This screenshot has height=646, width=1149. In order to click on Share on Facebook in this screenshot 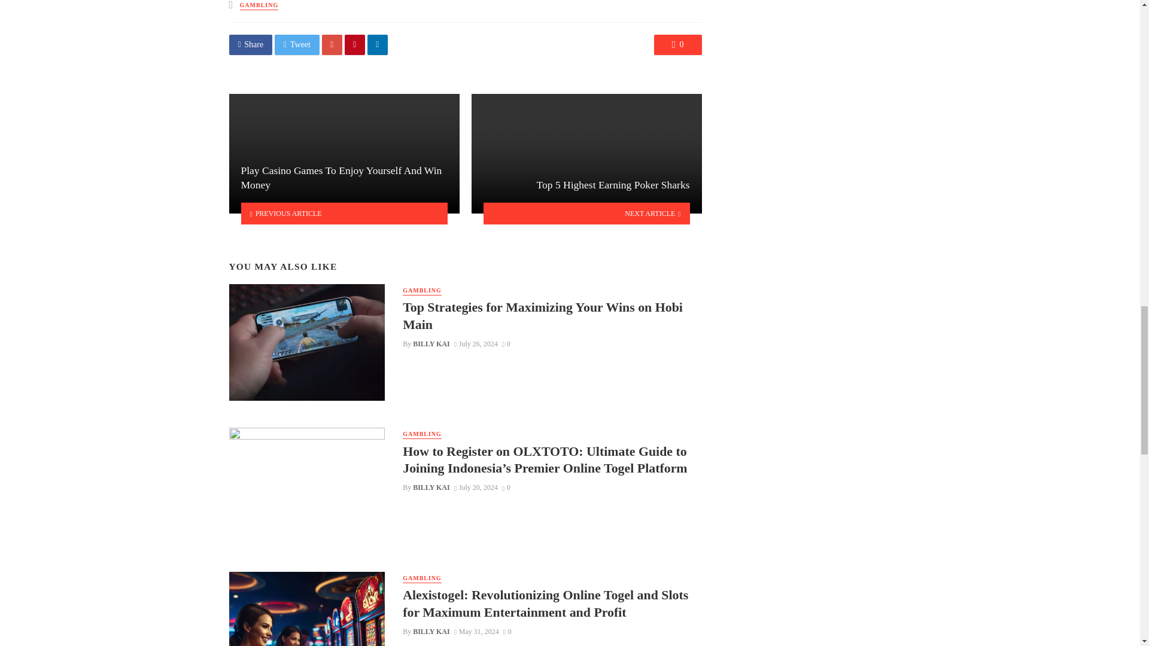, I will do `click(250, 44)`.